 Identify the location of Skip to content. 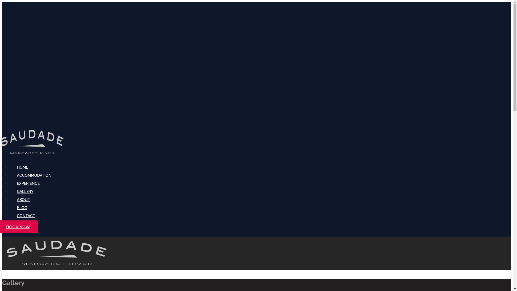
(2, 2).